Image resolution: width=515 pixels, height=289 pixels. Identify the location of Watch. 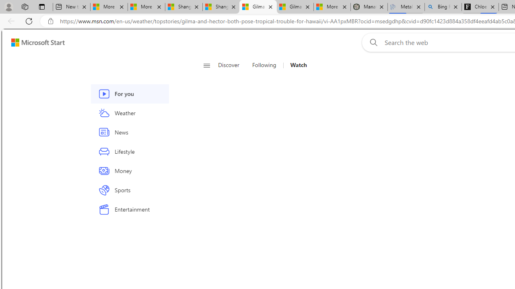
(295, 65).